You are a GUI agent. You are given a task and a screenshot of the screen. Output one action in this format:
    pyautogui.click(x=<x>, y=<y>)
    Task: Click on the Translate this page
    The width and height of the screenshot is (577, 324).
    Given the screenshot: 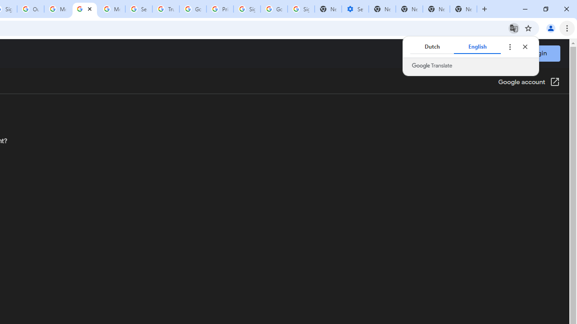 What is the action you would take?
    pyautogui.click(x=514, y=28)
    